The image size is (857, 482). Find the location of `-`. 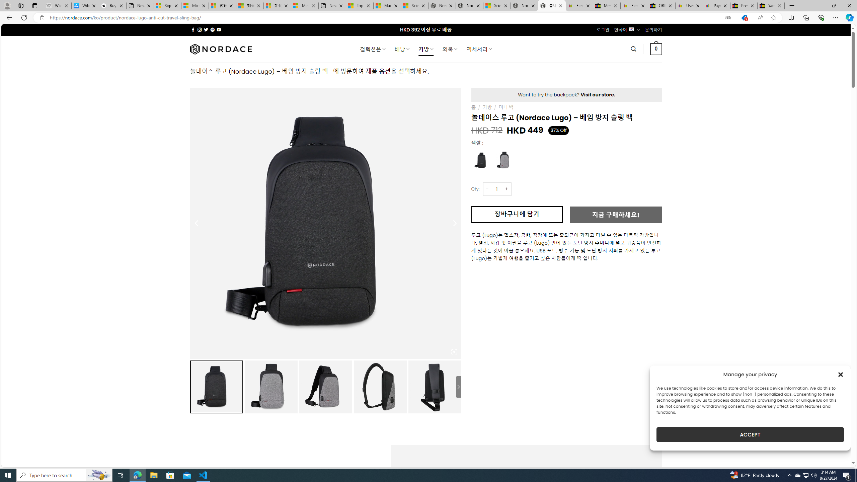

- is located at coordinates (487, 189).